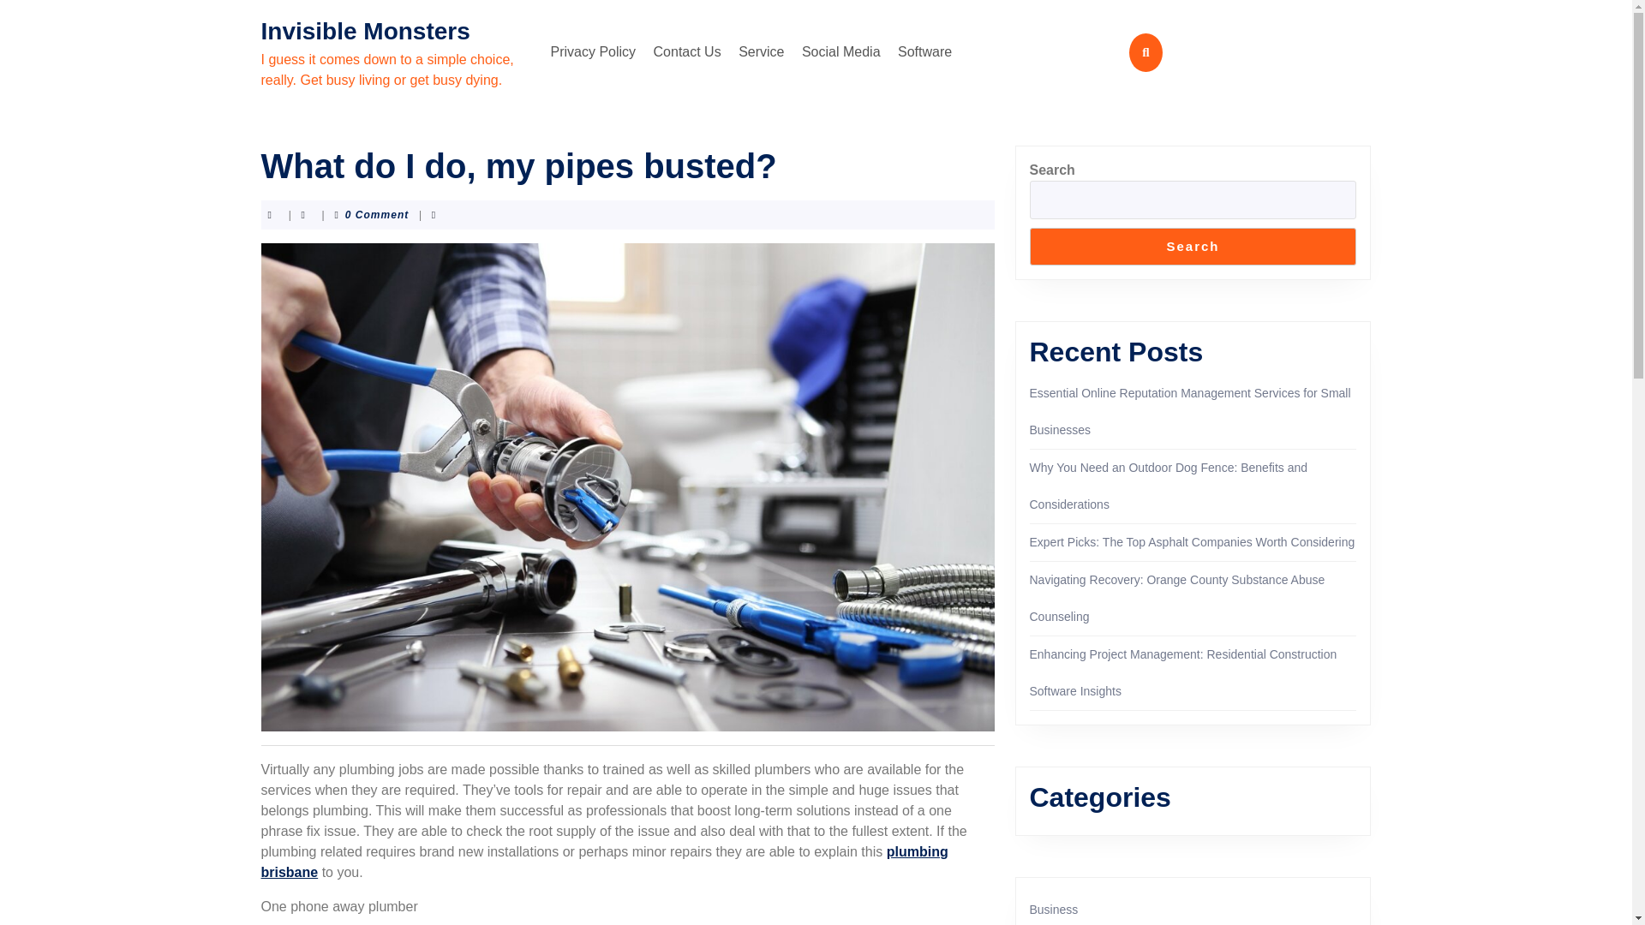 Image resolution: width=1645 pixels, height=925 pixels. Describe the element at coordinates (925, 52) in the screenshot. I see `Software` at that location.